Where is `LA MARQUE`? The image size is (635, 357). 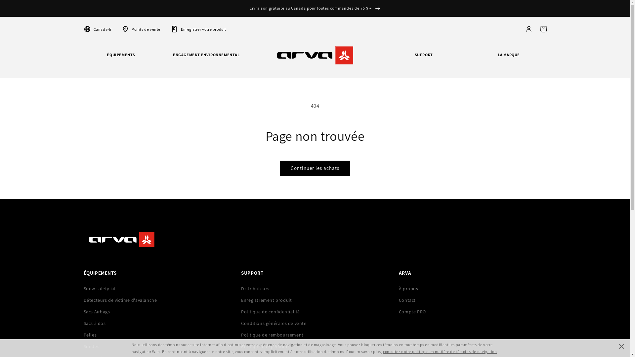
LA MARQUE is located at coordinates (509, 60).